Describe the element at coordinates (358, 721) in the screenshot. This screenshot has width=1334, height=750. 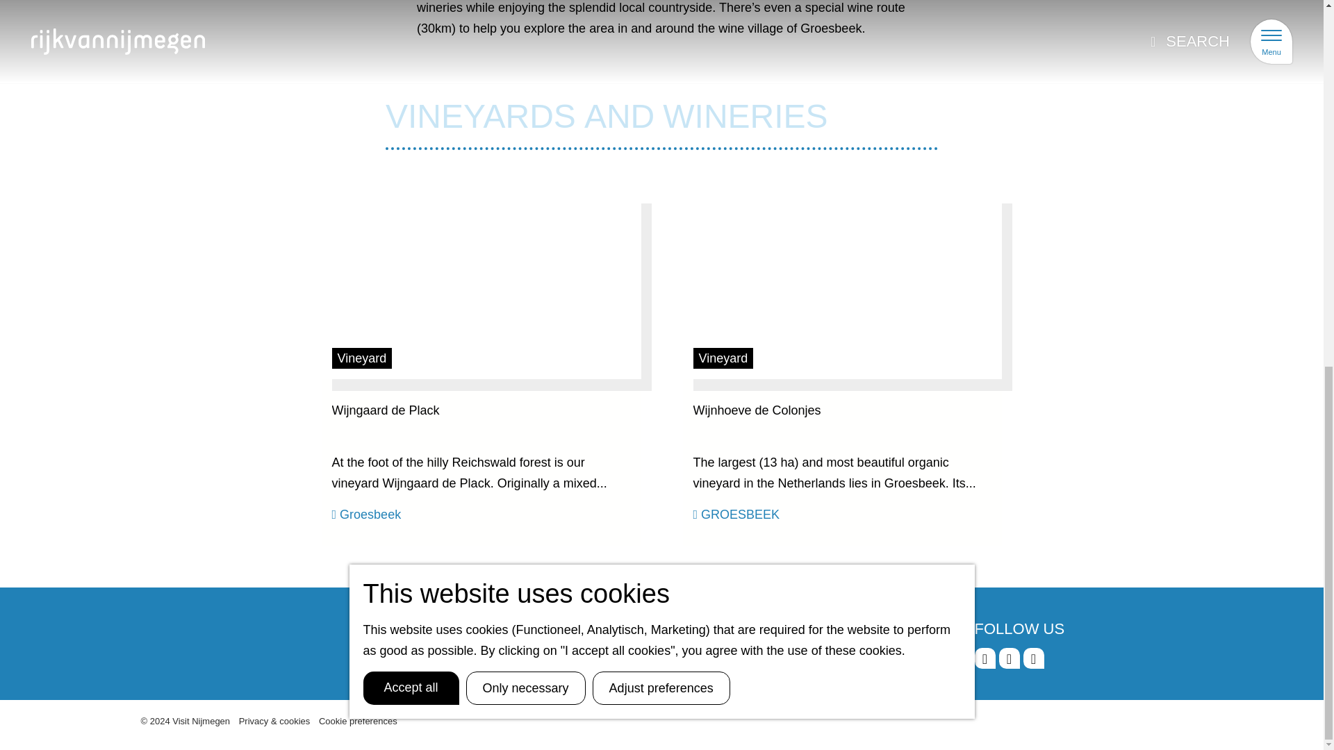
I see `Cookie preferences` at that location.